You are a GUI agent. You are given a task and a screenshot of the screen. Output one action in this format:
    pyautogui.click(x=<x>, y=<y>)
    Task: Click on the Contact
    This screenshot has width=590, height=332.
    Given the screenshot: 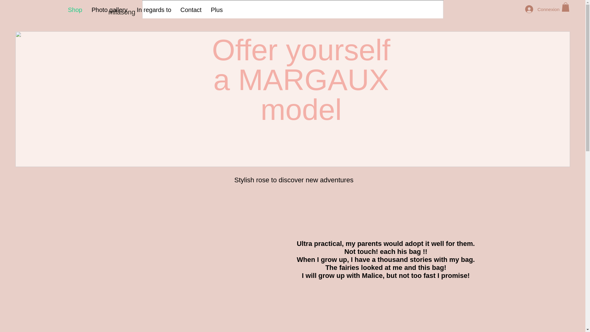 What is the action you would take?
    pyautogui.click(x=191, y=10)
    